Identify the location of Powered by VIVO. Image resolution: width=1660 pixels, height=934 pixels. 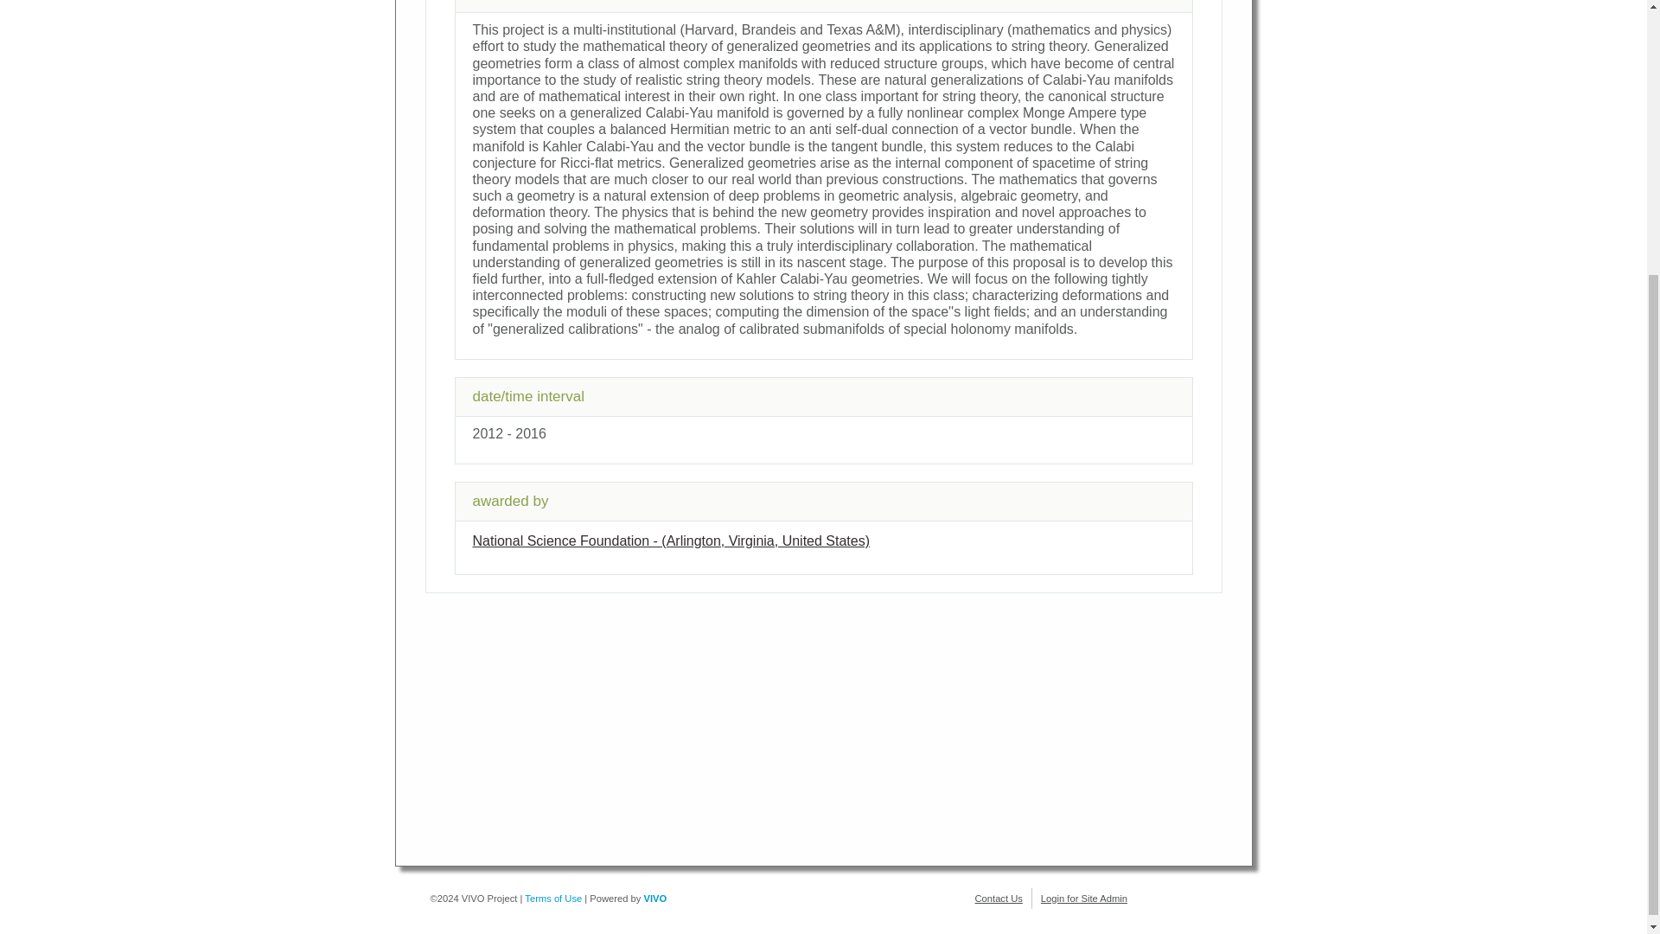
(655, 898).